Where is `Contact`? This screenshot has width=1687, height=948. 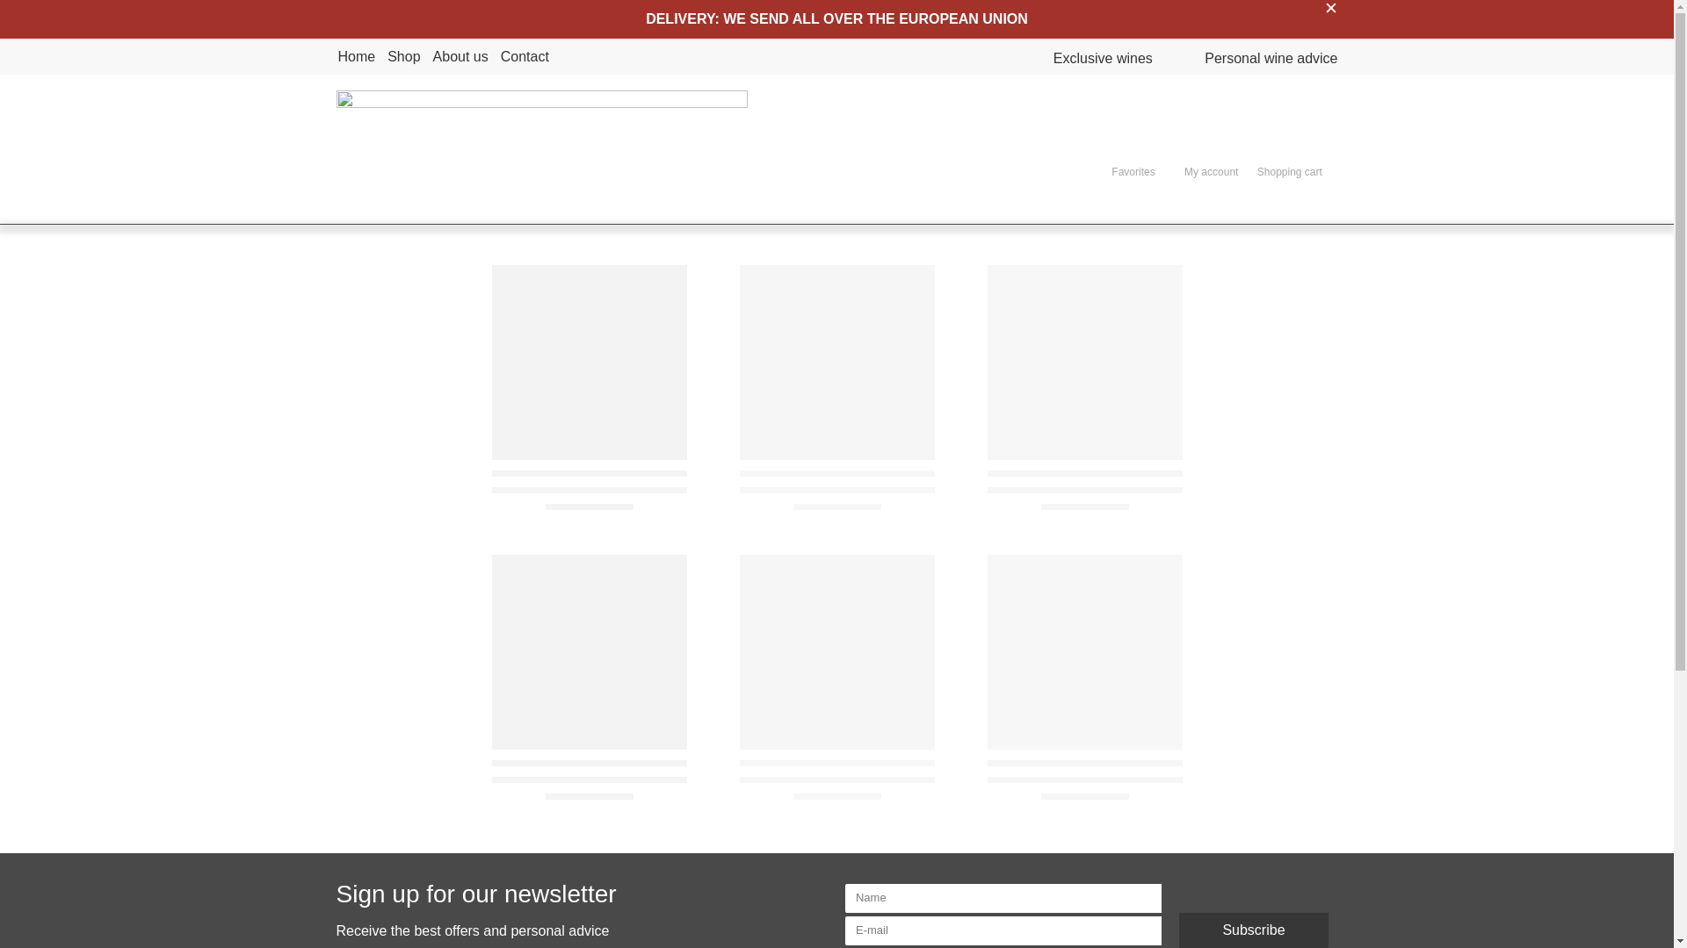 Contact is located at coordinates (525, 56).